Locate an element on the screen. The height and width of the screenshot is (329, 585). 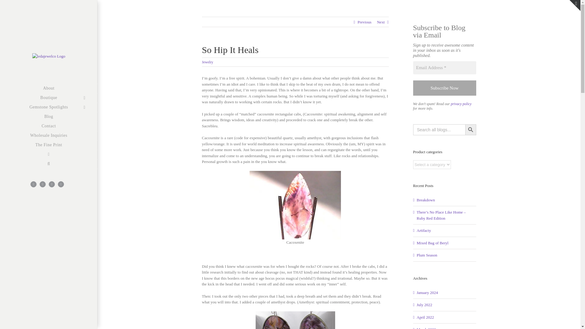
Pinterest is located at coordinates (43, 184).